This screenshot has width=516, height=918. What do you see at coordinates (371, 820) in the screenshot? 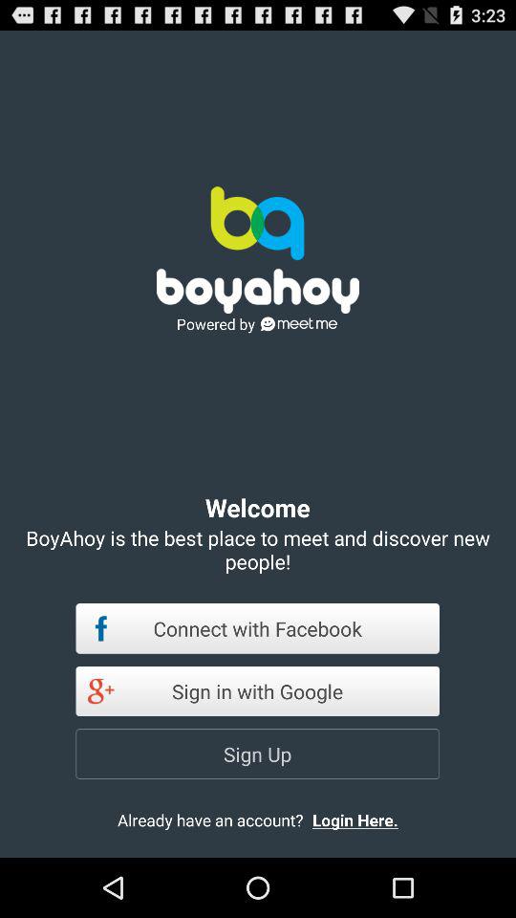
I see `jump to the login here.` at bounding box center [371, 820].